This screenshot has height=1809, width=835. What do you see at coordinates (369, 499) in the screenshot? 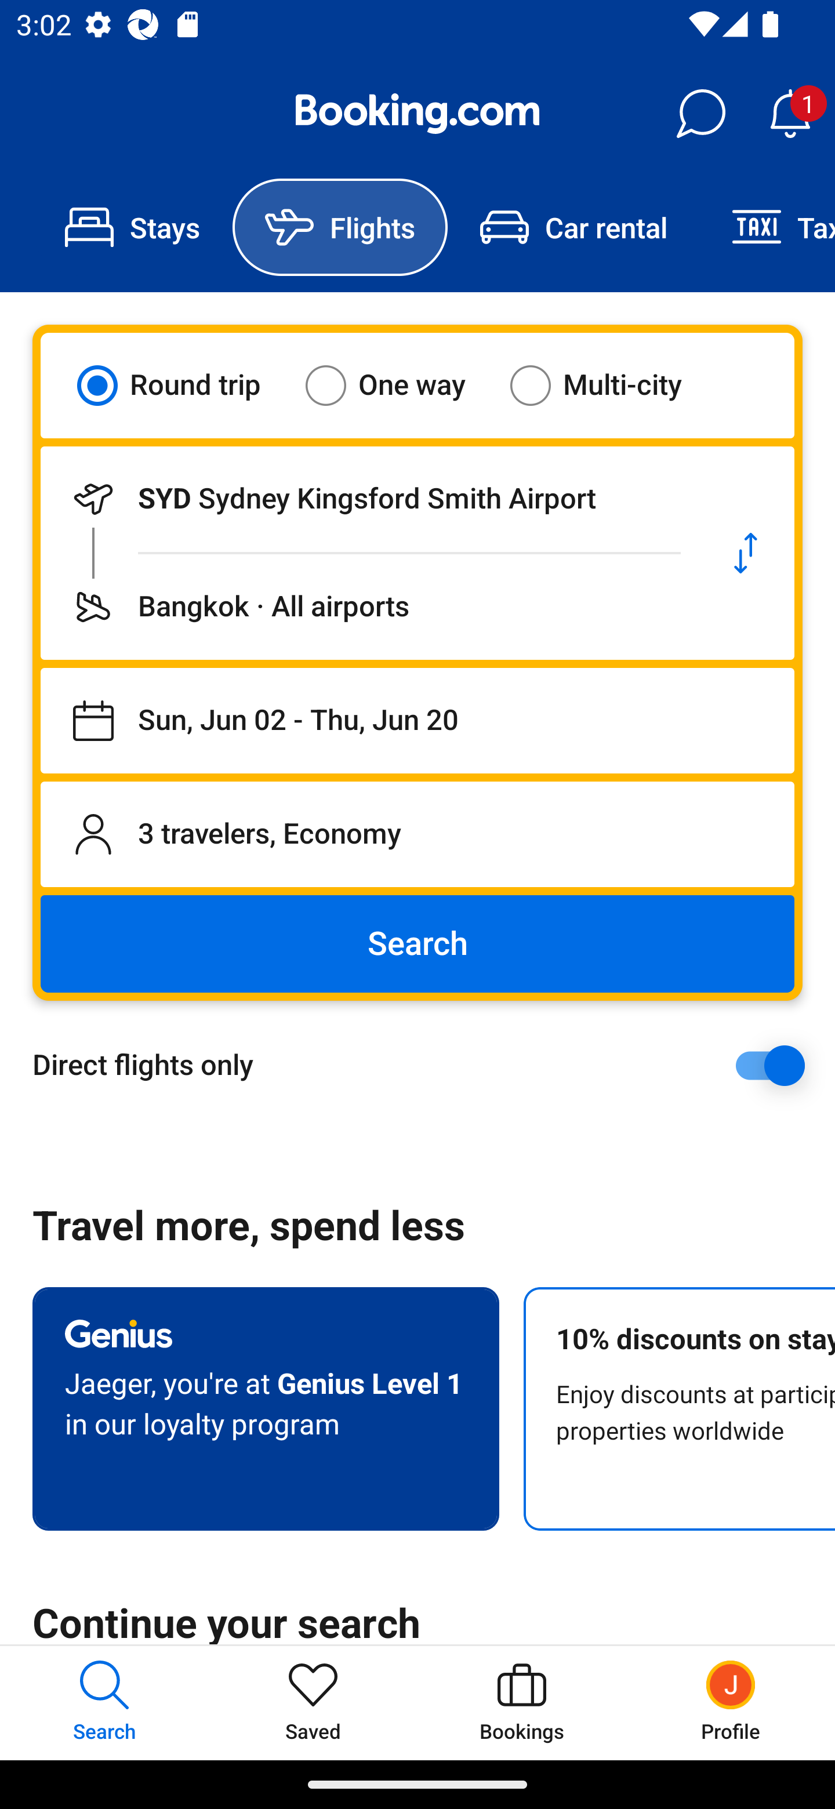
I see `Departing from SYD Sydney Kingsford Smith Airport` at bounding box center [369, 499].